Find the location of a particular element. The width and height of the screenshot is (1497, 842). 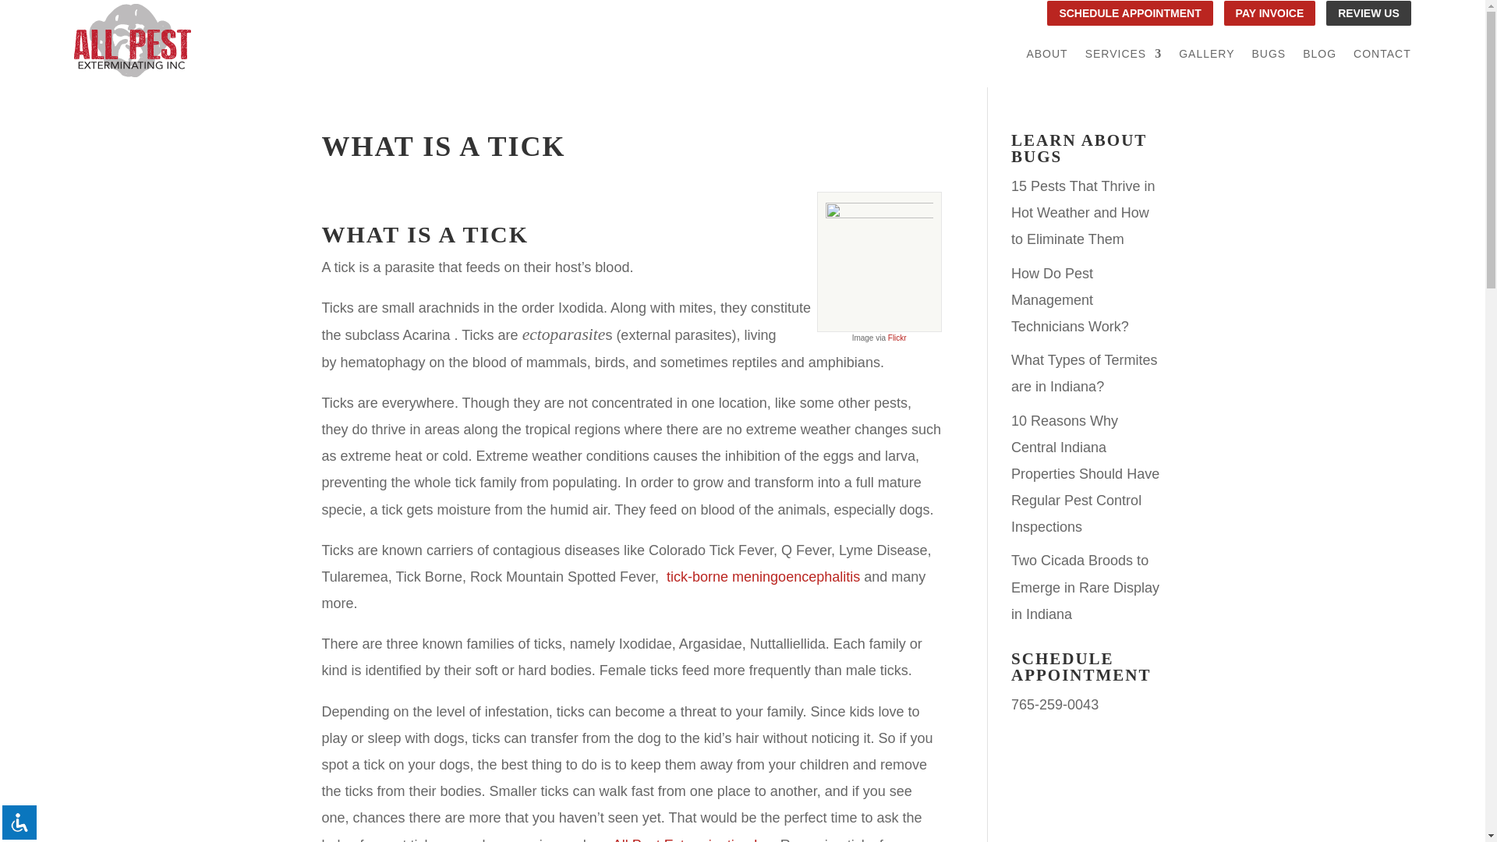

All Pest Exterminating Inc is located at coordinates (692, 839).